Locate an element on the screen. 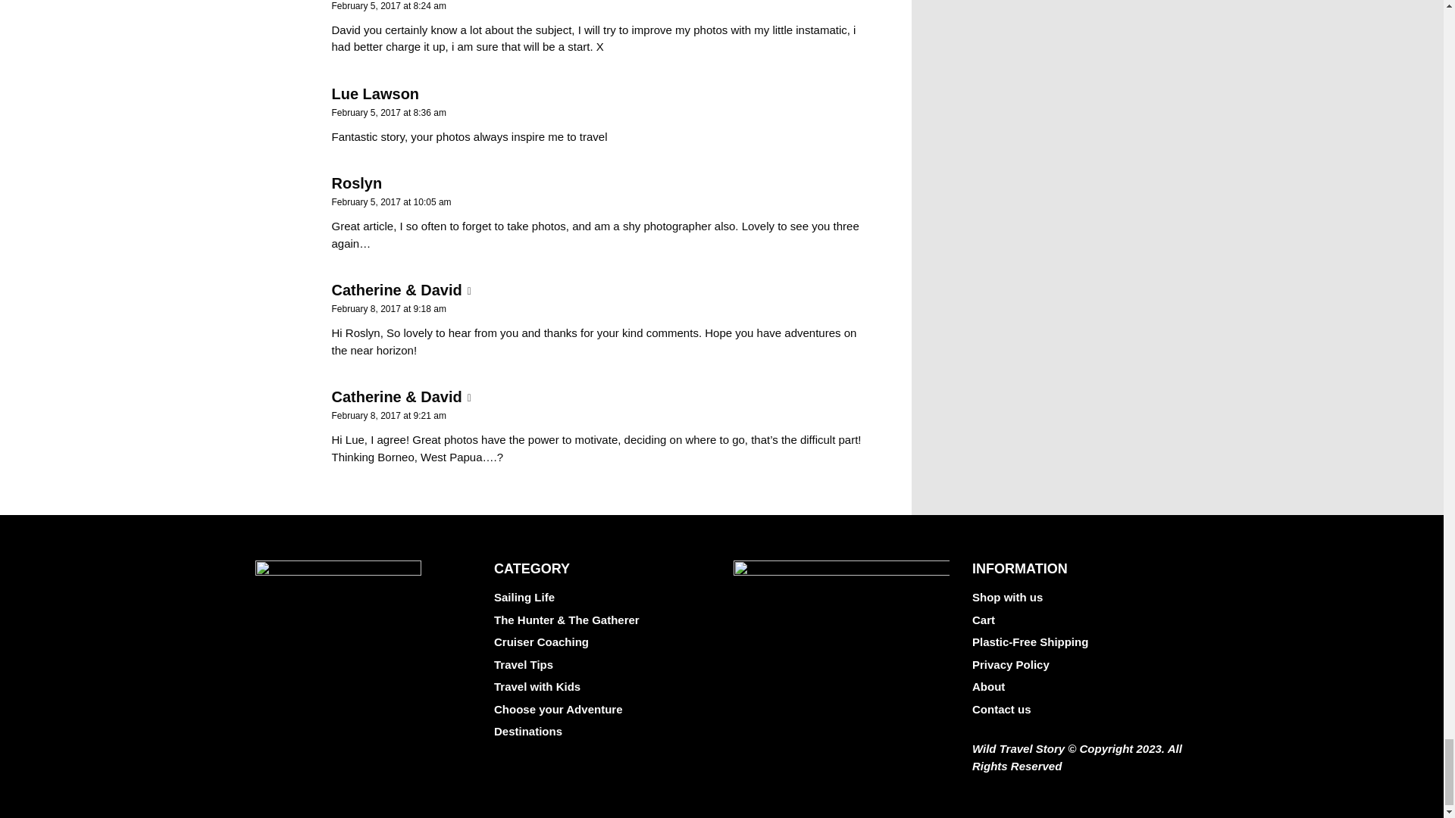 The width and height of the screenshot is (1455, 818). February 5, 2017 at 8:36 am is located at coordinates (389, 112).